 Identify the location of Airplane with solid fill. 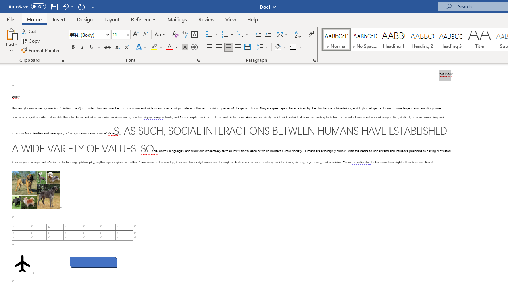
(22, 263).